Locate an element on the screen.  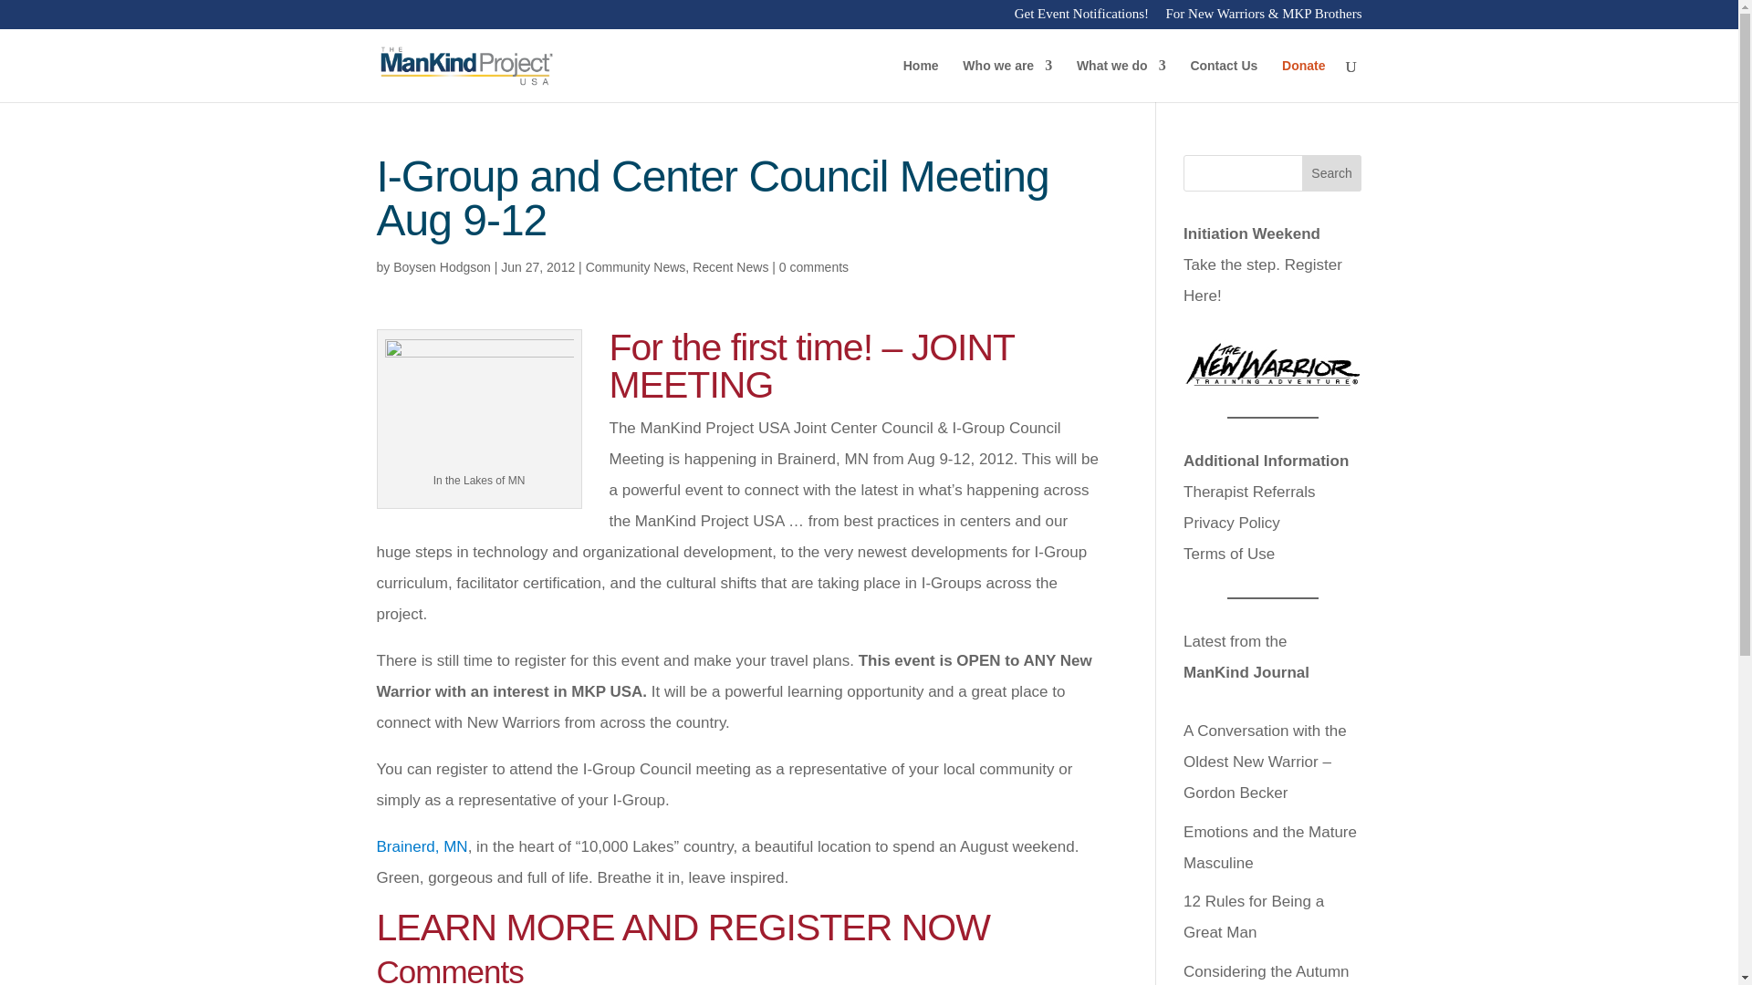
Who we are is located at coordinates (1007, 80).